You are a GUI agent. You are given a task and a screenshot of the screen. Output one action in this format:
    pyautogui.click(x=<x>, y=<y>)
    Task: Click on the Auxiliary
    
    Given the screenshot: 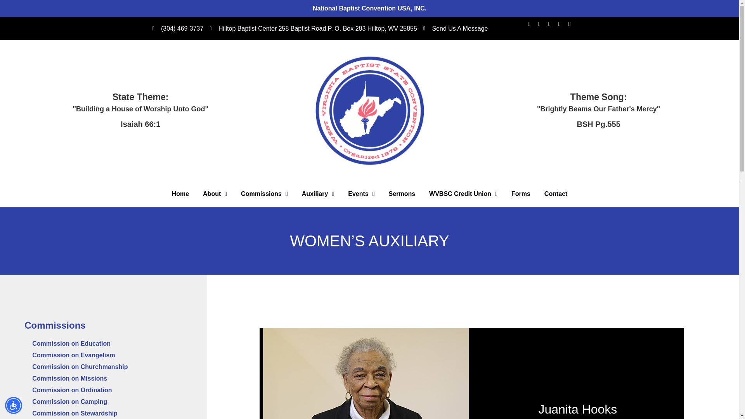 What is the action you would take?
    pyautogui.click(x=318, y=194)
    